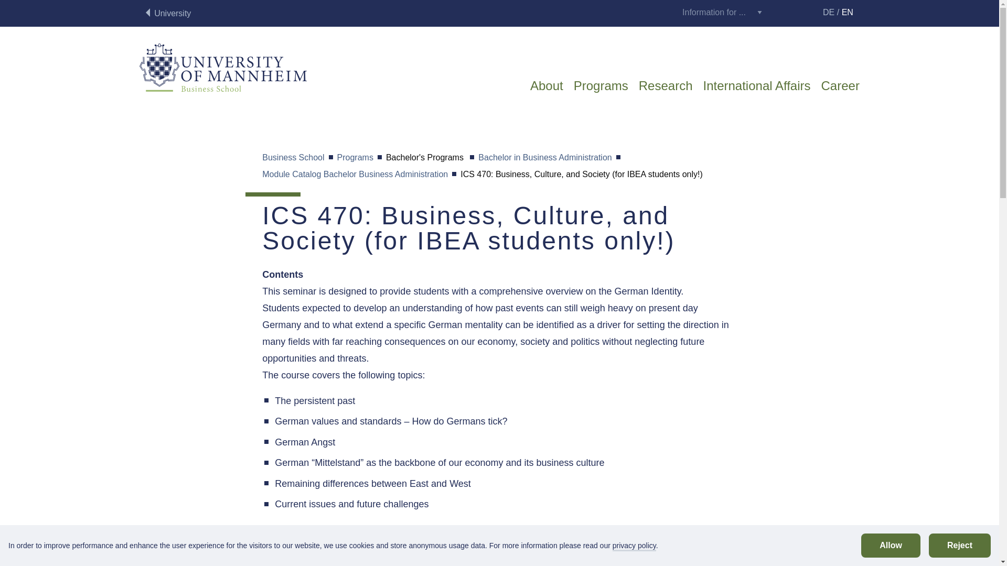  What do you see at coordinates (547, 91) in the screenshot?
I see `About` at bounding box center [547, 91].